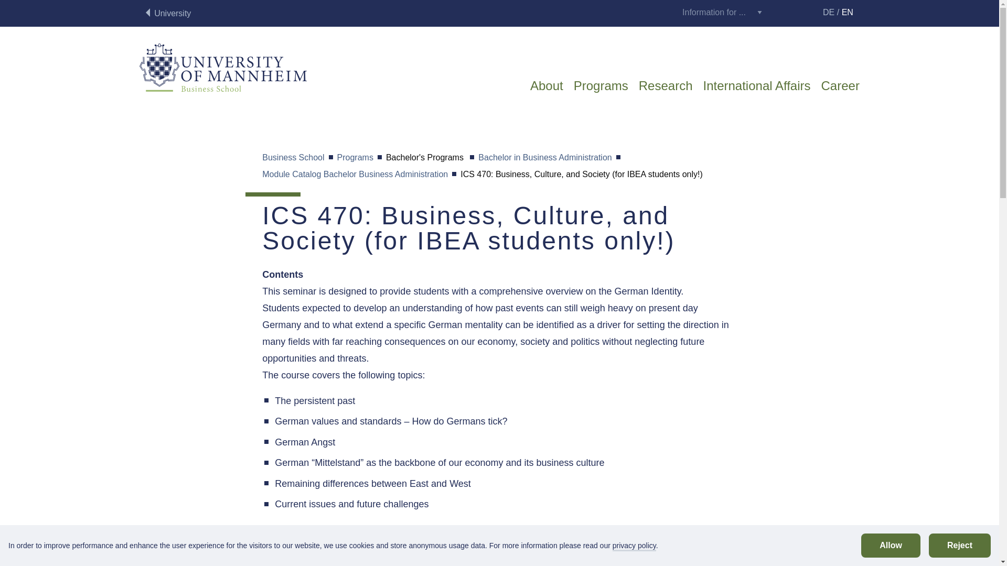  What do you see at coordinates (547, 91) in the screenshot?
I see `About` at bounding box center [547, 91].